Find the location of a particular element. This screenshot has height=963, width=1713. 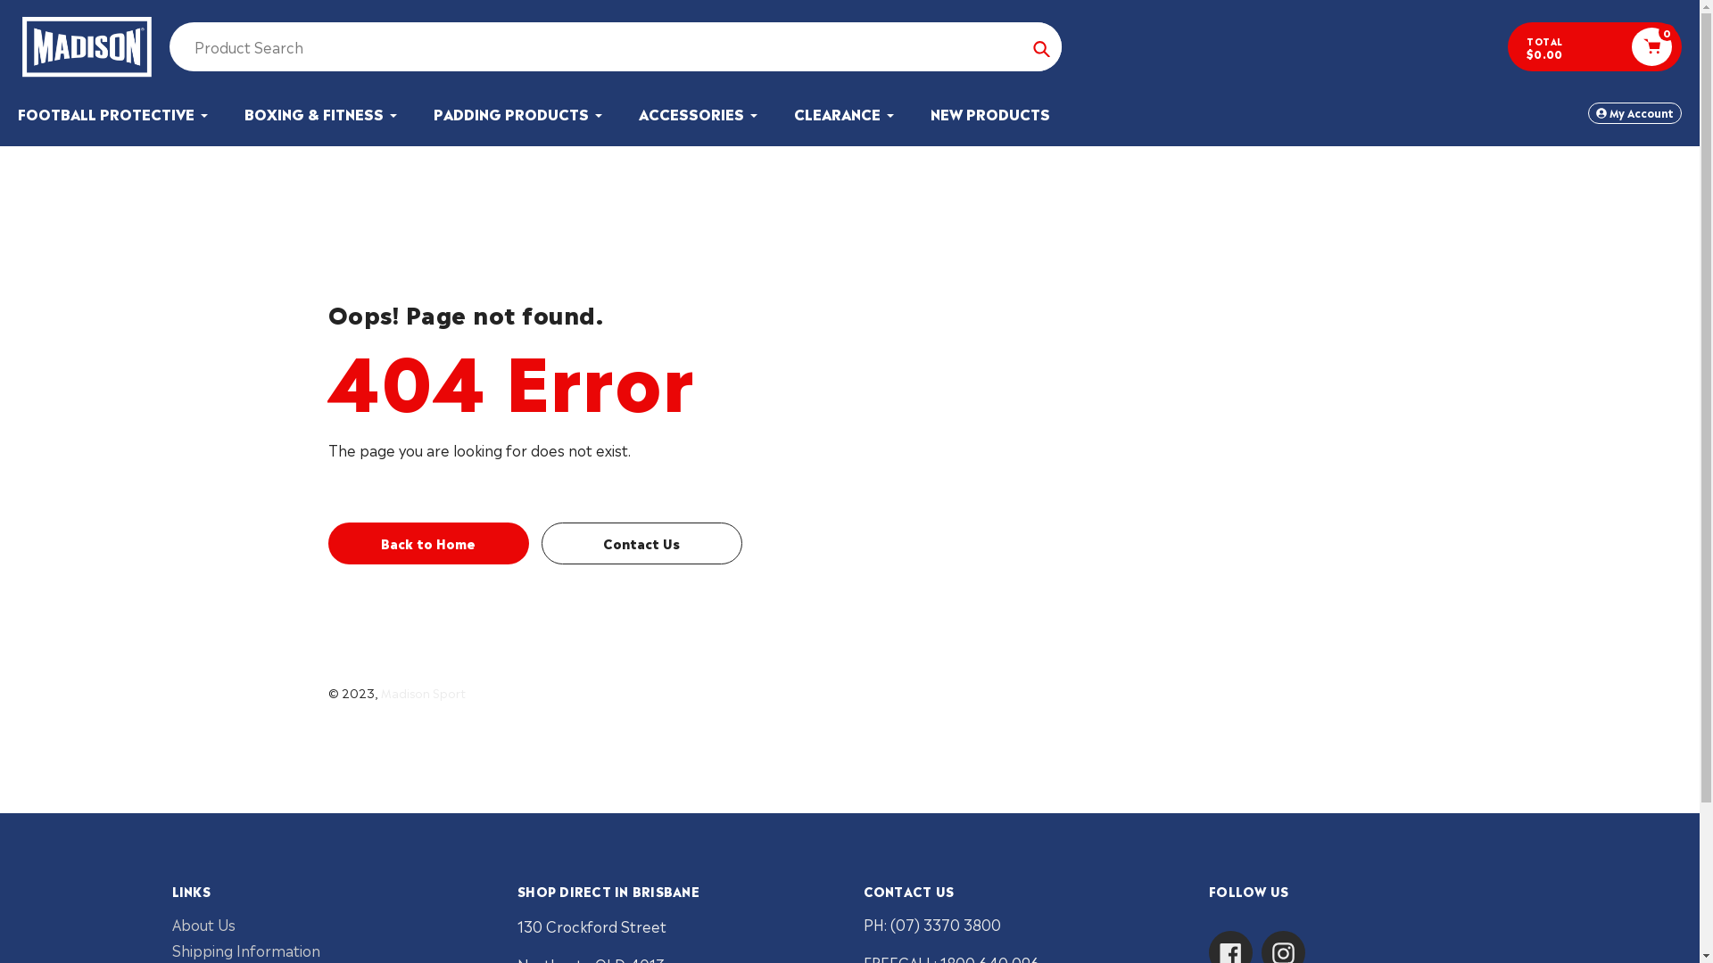

BOXING & FITNESS is located at coordinates (321, 113).